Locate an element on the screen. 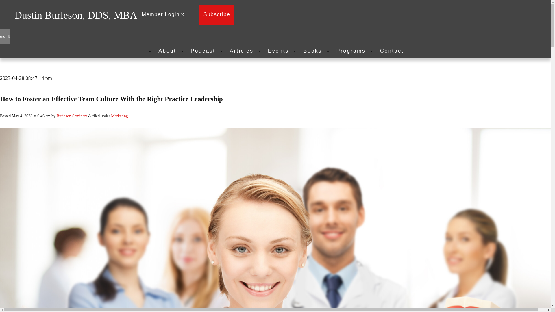  Subscribe is located at coordinates (217, 14).